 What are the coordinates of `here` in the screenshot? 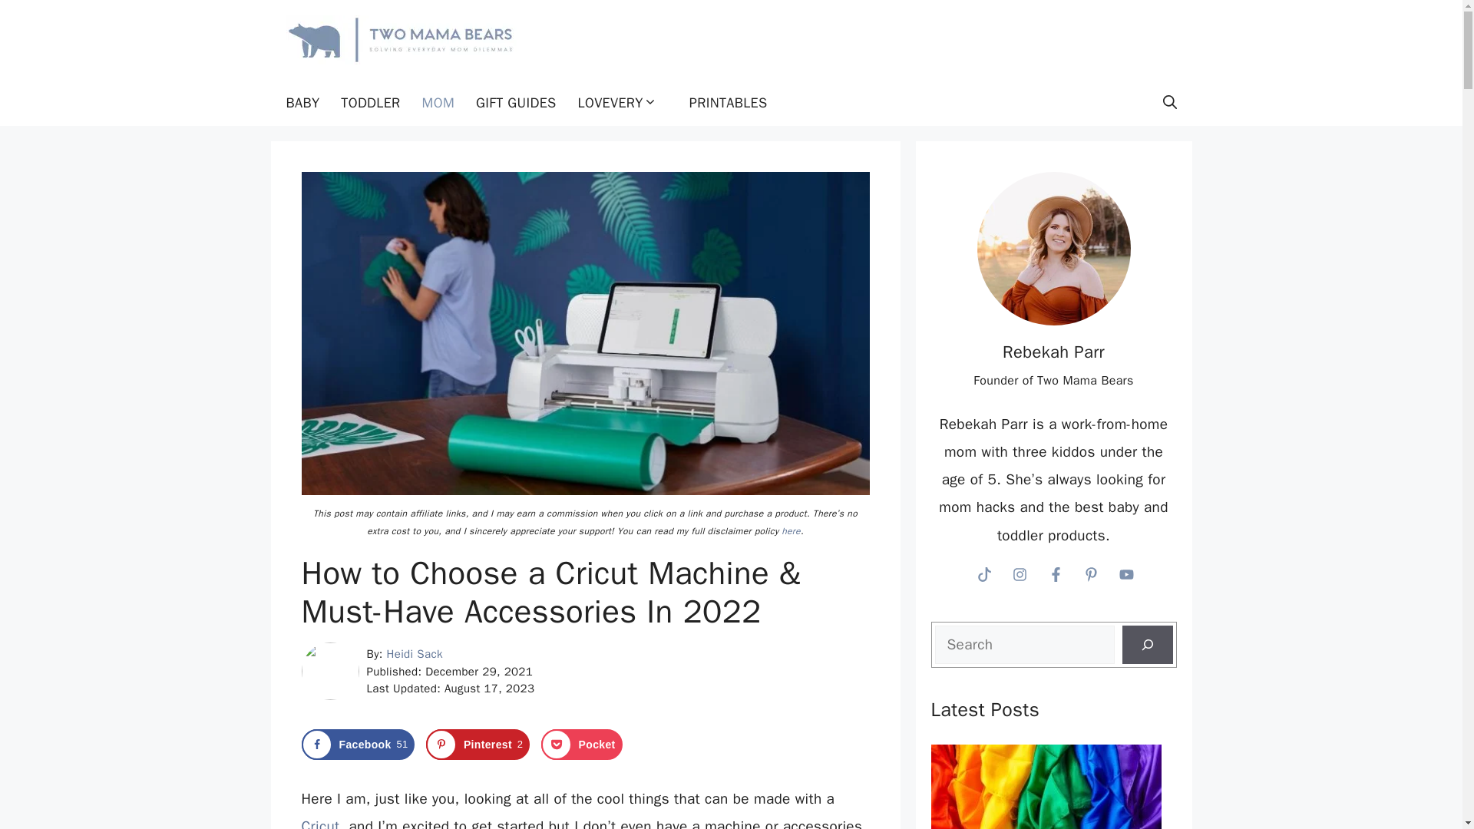 It's located at (791, 530).